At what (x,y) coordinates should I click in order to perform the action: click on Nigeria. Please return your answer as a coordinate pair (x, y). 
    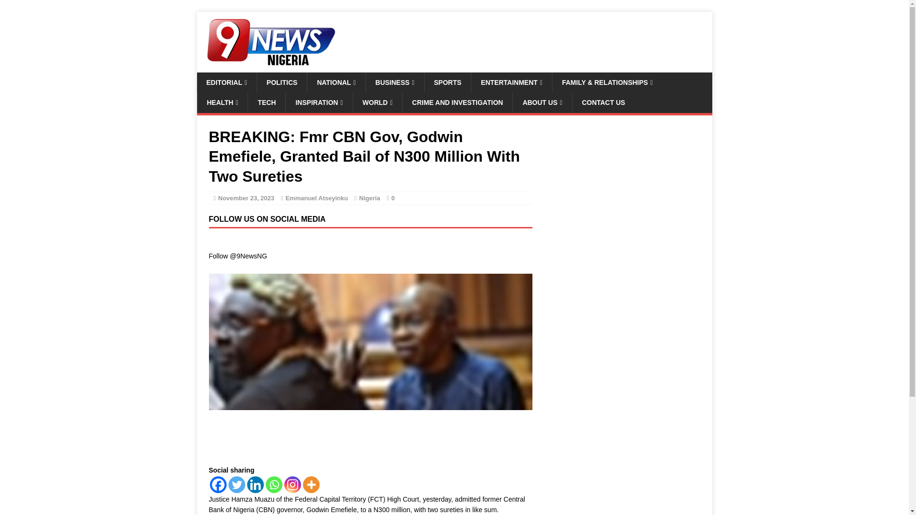
    Looking at the image, I should click on (369, 198).